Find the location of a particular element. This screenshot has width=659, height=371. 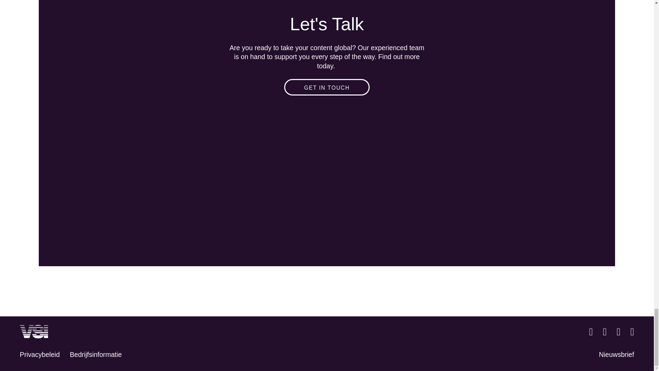

Bedrijfsinformatie is located at coordinates (95, 355).